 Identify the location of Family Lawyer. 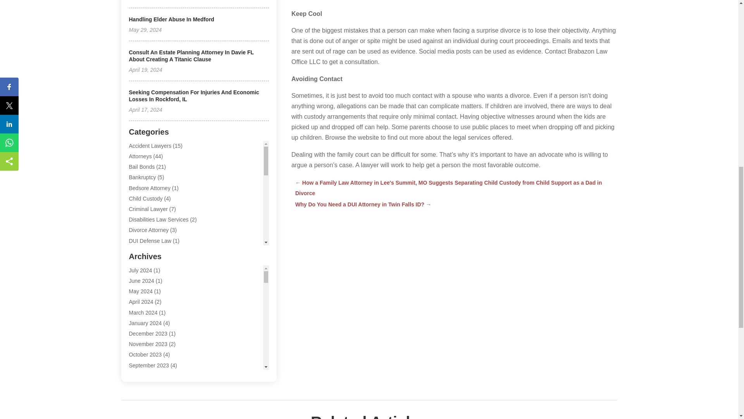
(146, 282).